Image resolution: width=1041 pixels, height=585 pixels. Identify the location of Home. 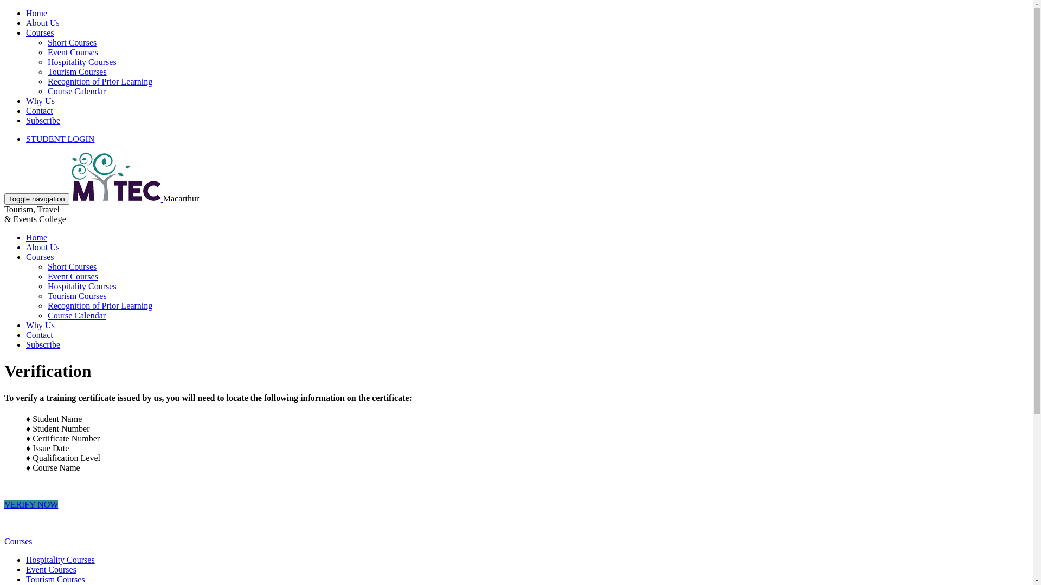
(37, 237).